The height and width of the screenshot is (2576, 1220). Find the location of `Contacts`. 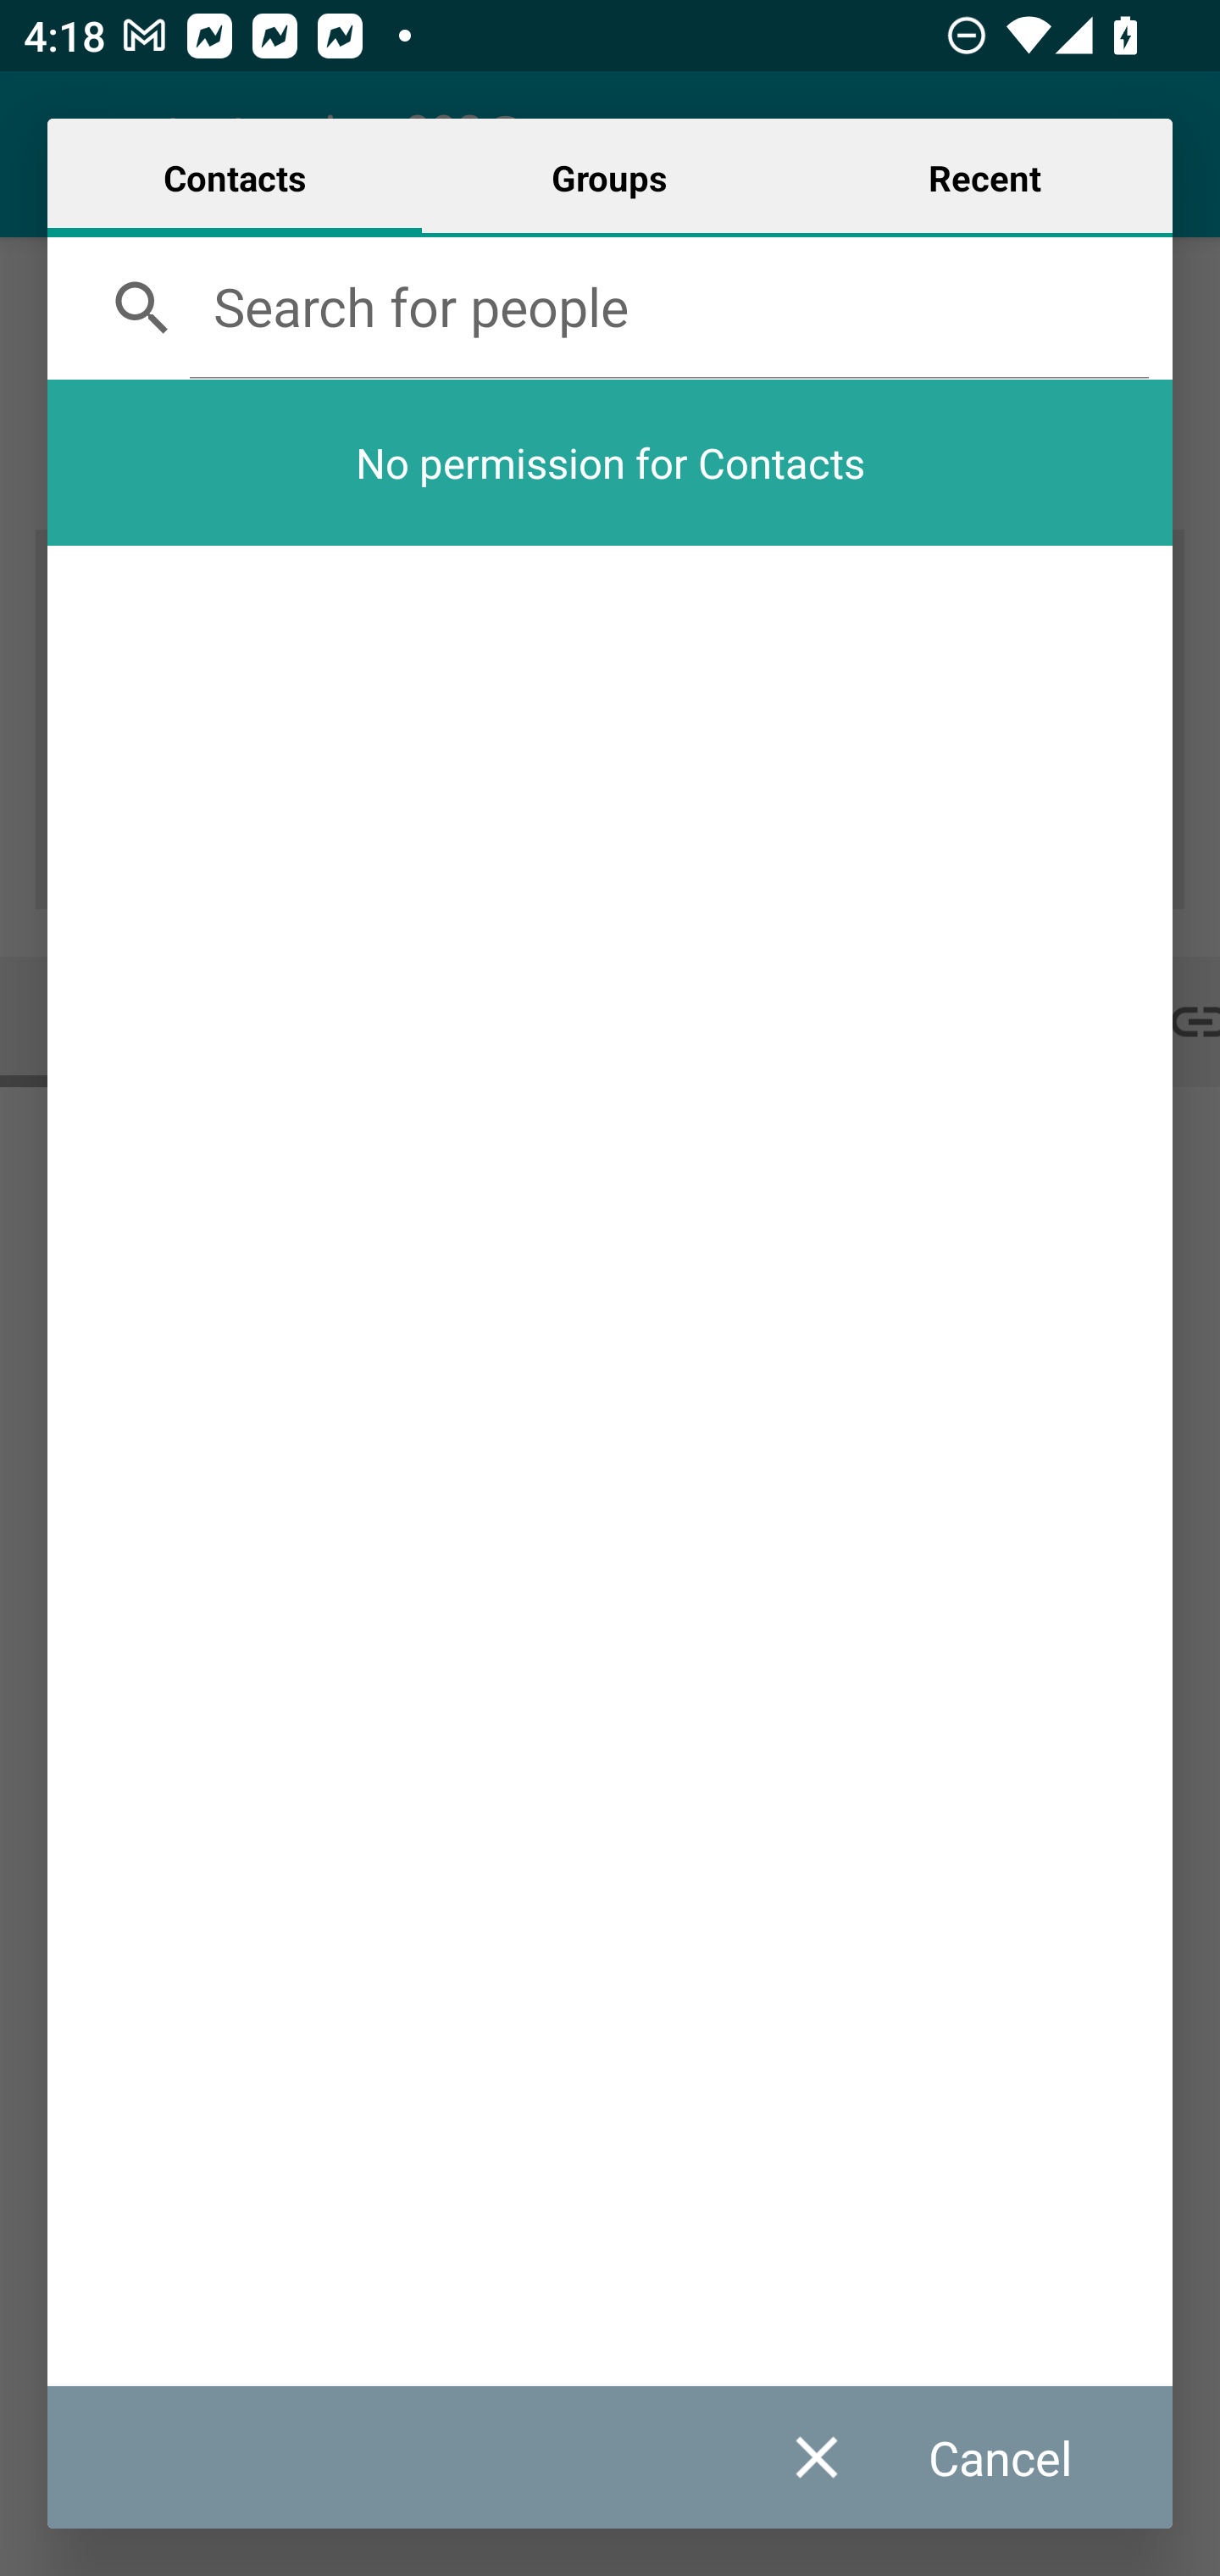

Contacts is located at coordinates (235, 177).